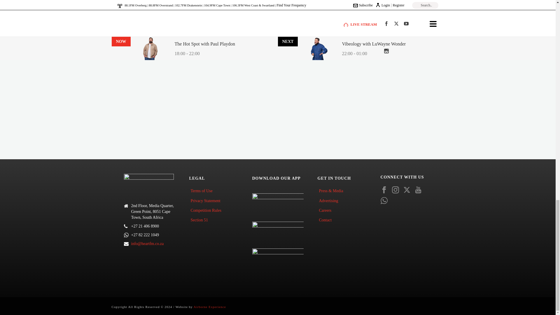 Image resolution: width=560 pixels, height=315 pixels. Describe the element at coordinates (418, 190) in the screenshot. I see `Follow Us on youtube` at that location.